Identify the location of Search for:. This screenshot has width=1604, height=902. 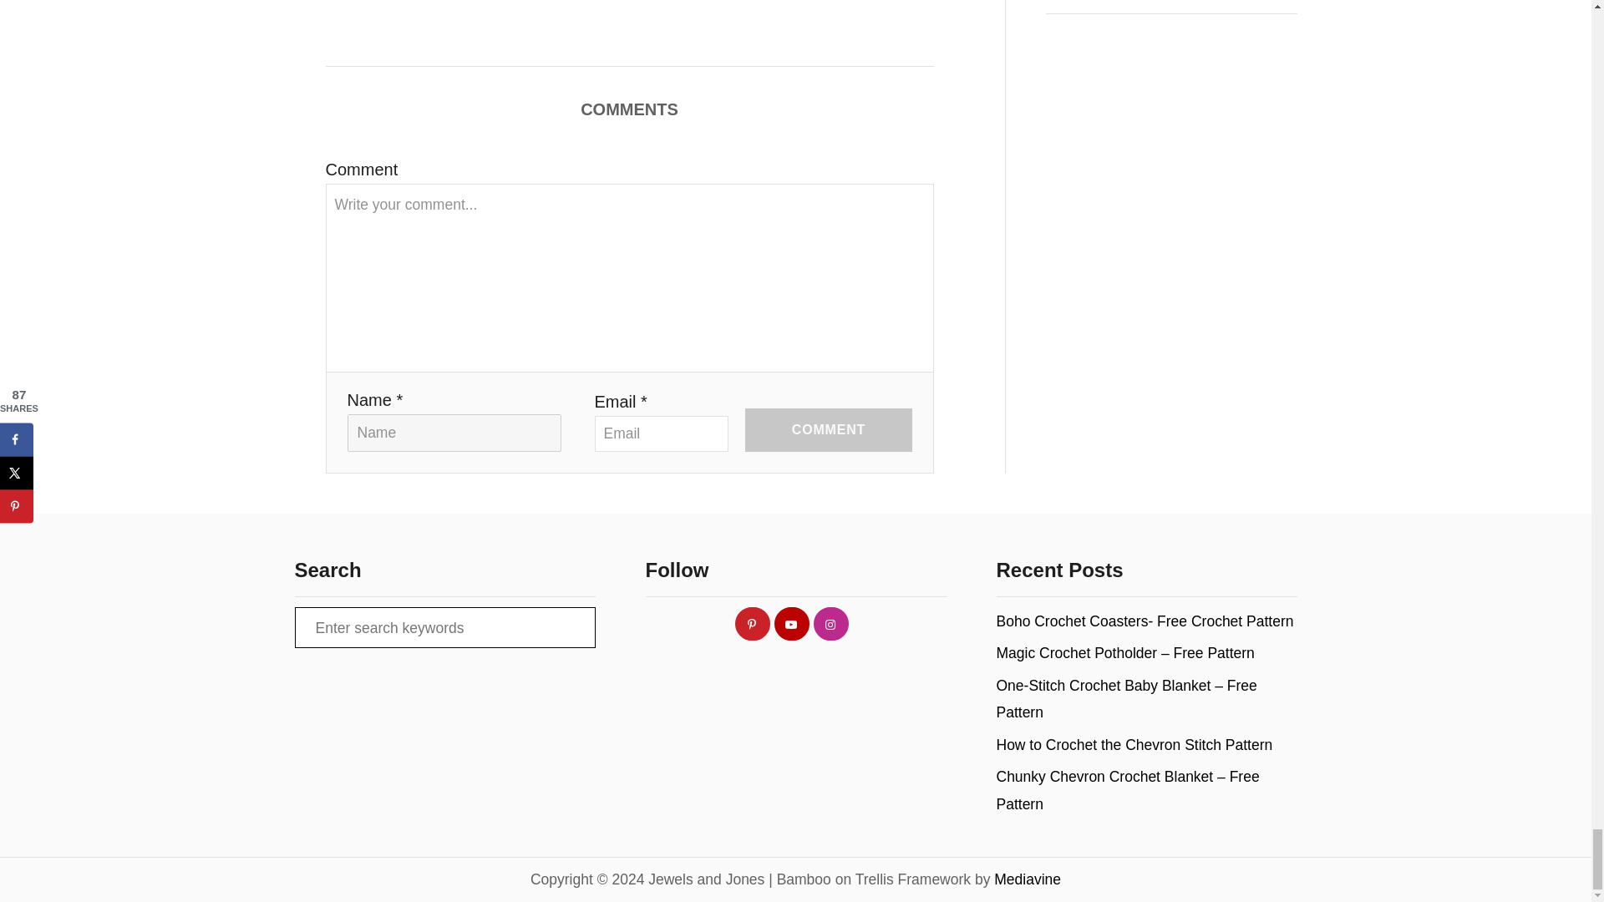
(444, 627).